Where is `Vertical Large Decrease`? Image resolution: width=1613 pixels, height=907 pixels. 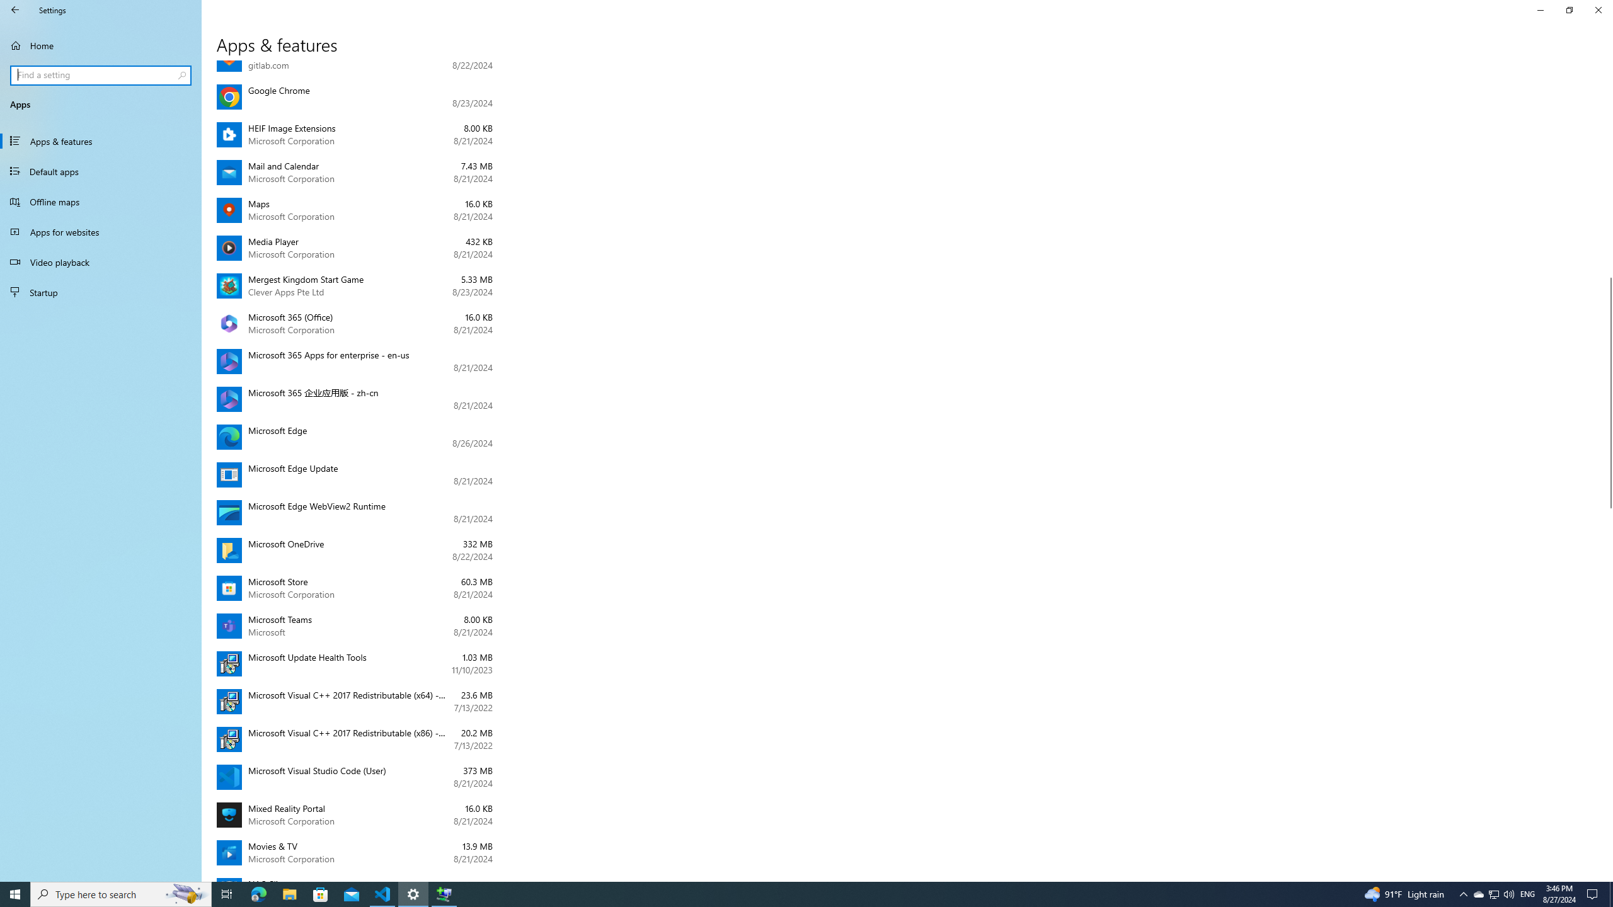
Vertical Large Decrease is located at coordinates (1608, 174).